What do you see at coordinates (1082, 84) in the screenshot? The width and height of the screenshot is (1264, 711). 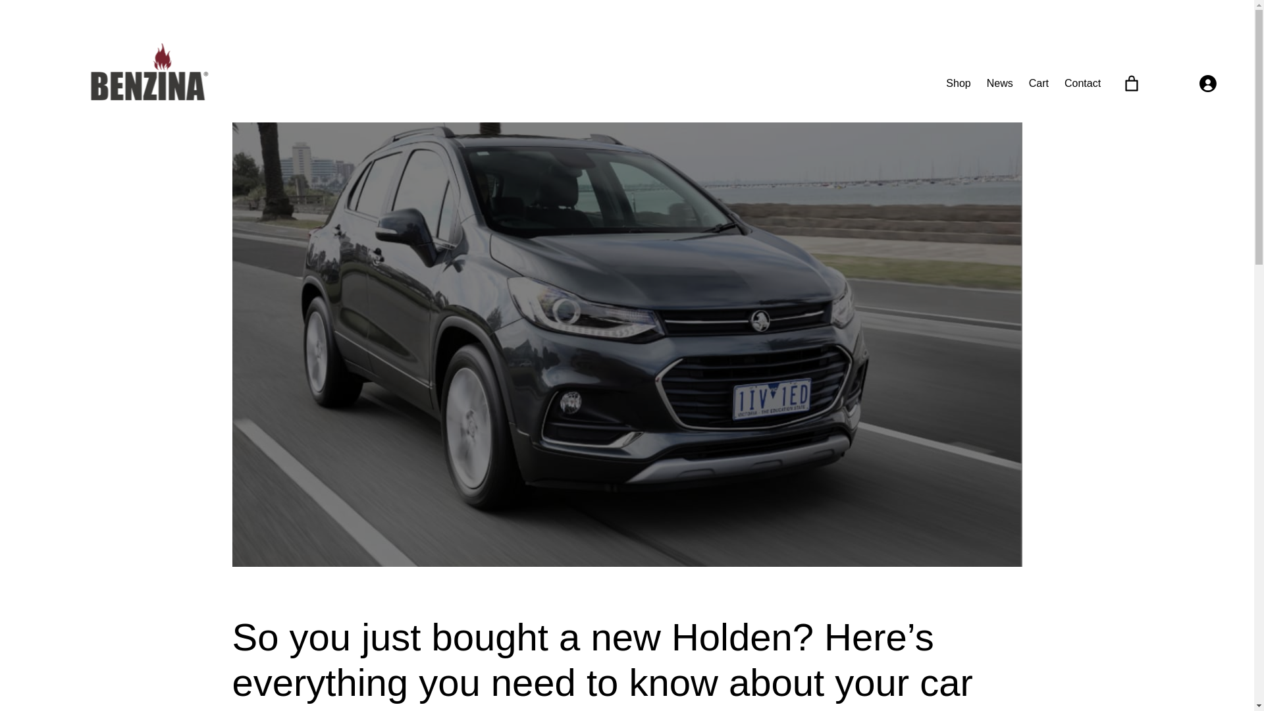 I see `Contact` at bounding box center [1082, 84].